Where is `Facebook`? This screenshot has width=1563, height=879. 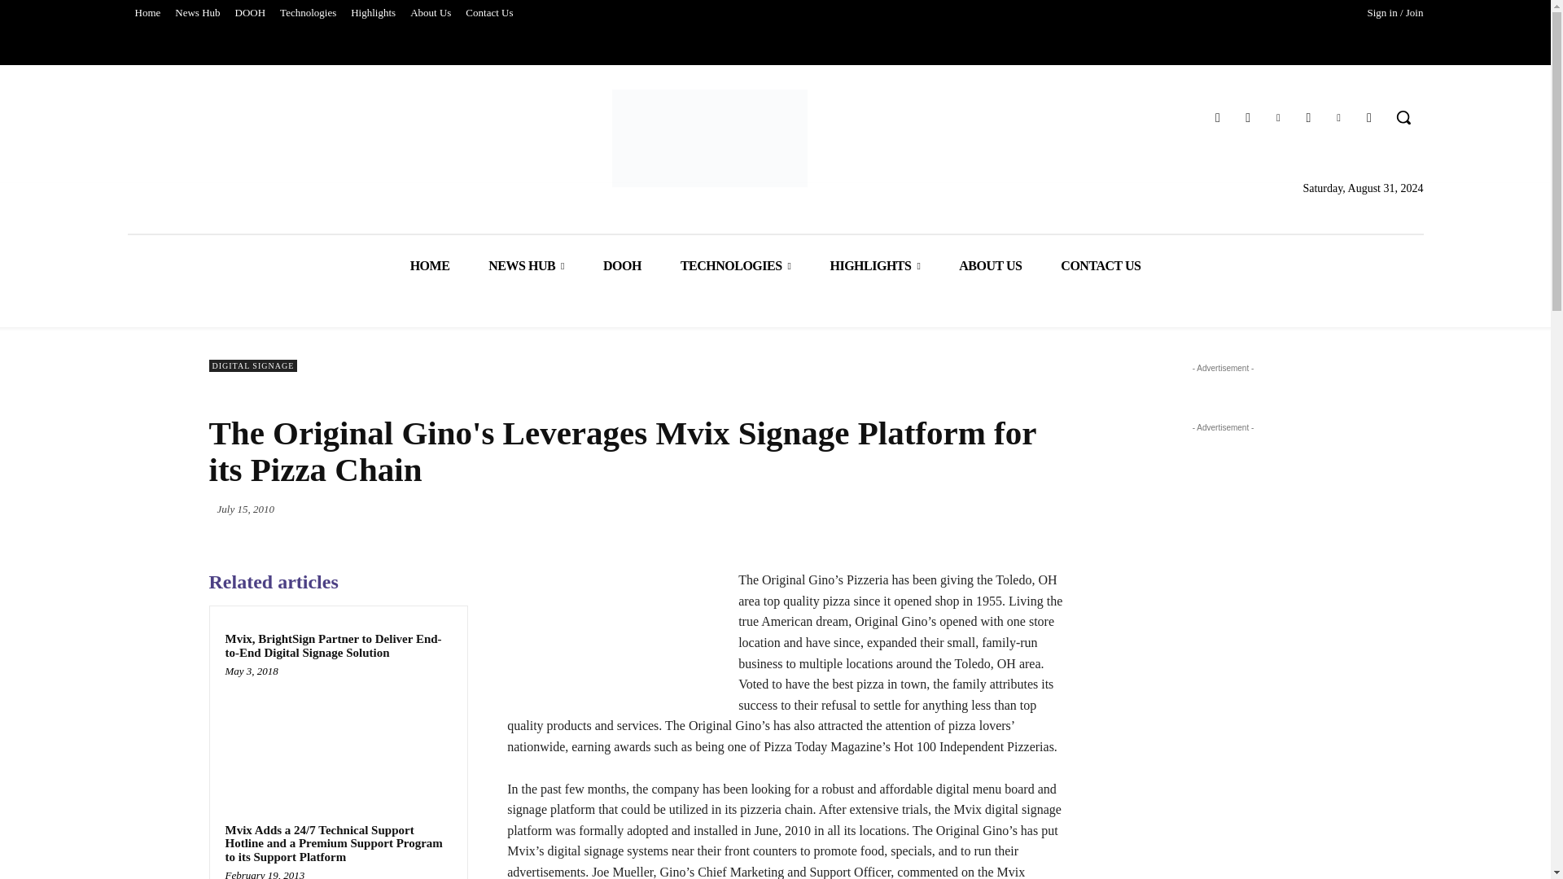
Facebook is located at coordinates (1249, 117).